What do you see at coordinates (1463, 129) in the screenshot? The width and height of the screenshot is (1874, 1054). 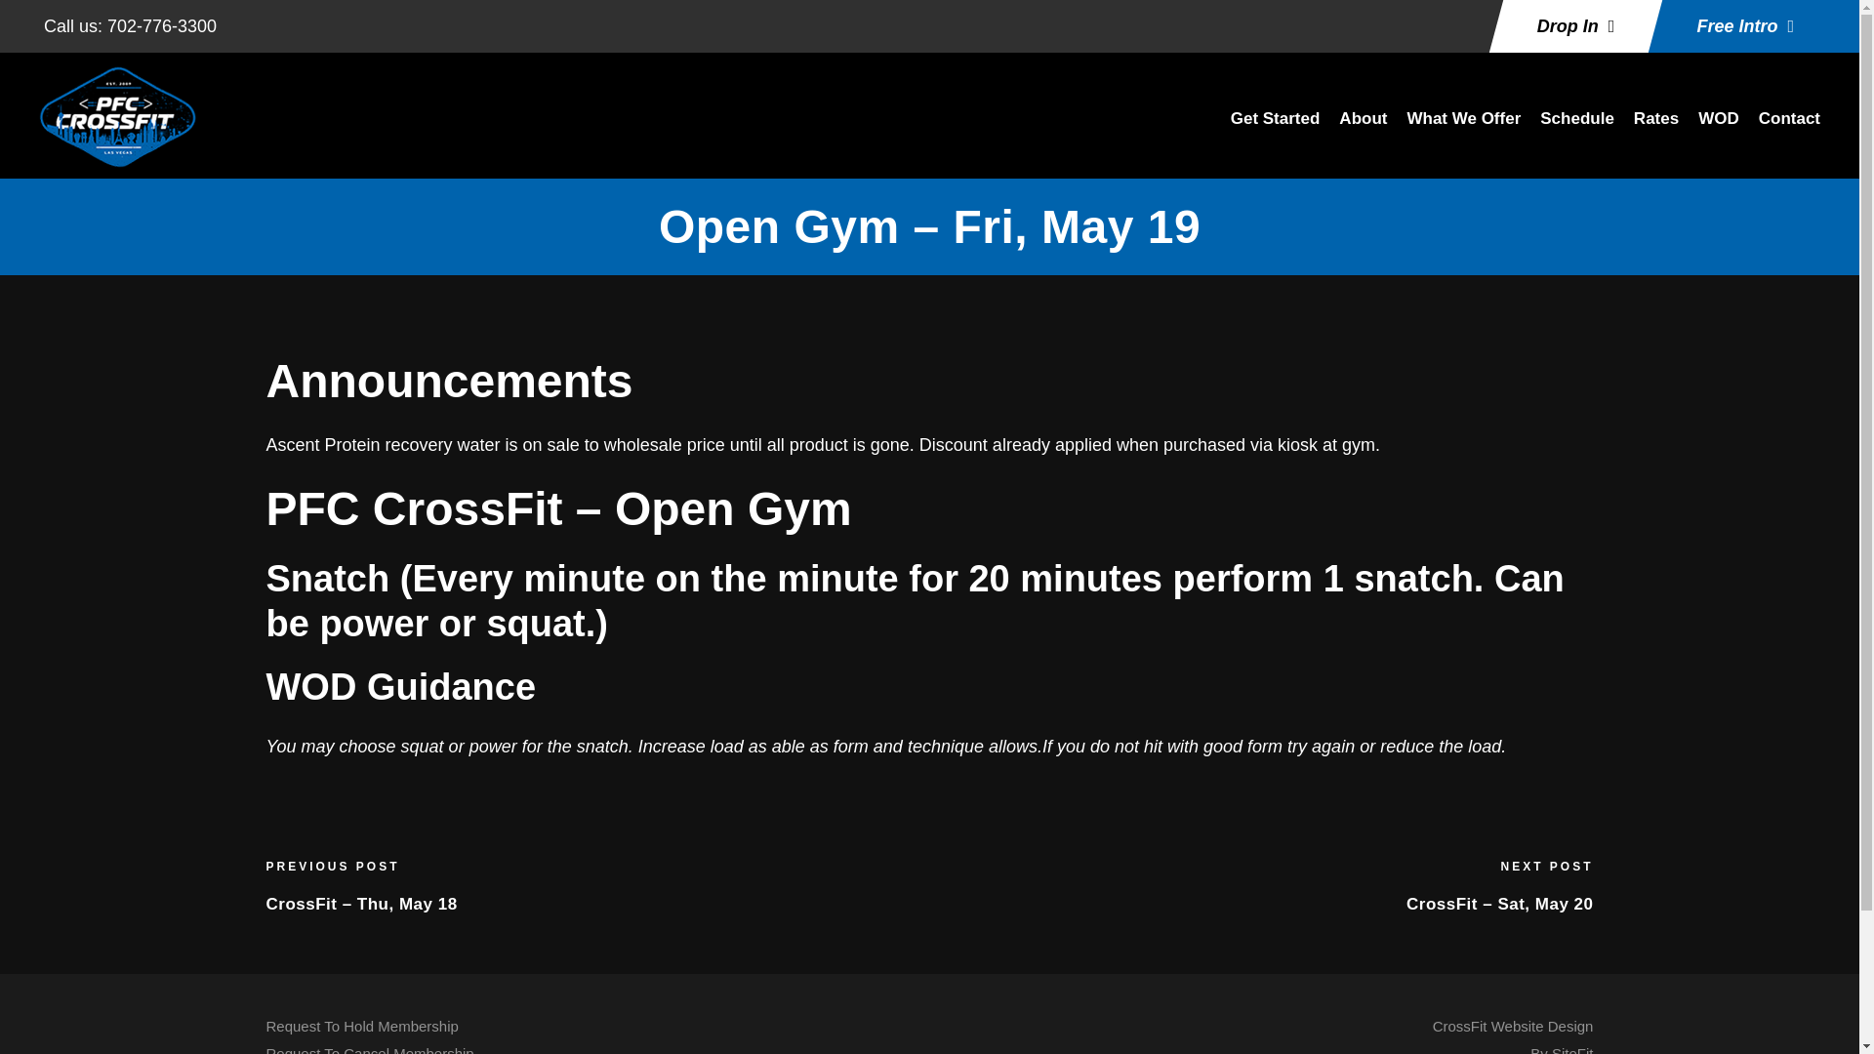 I see `Request To Cancel Membership` at bounding box center [1463, 129].